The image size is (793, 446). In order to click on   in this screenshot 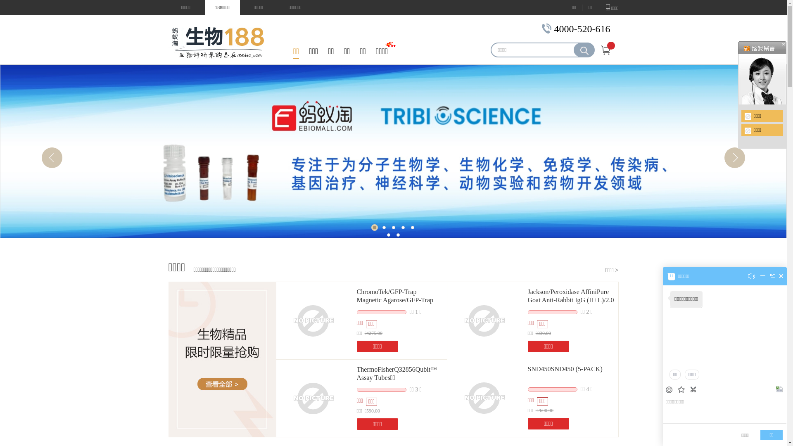, I will do `click(763, 278)`.